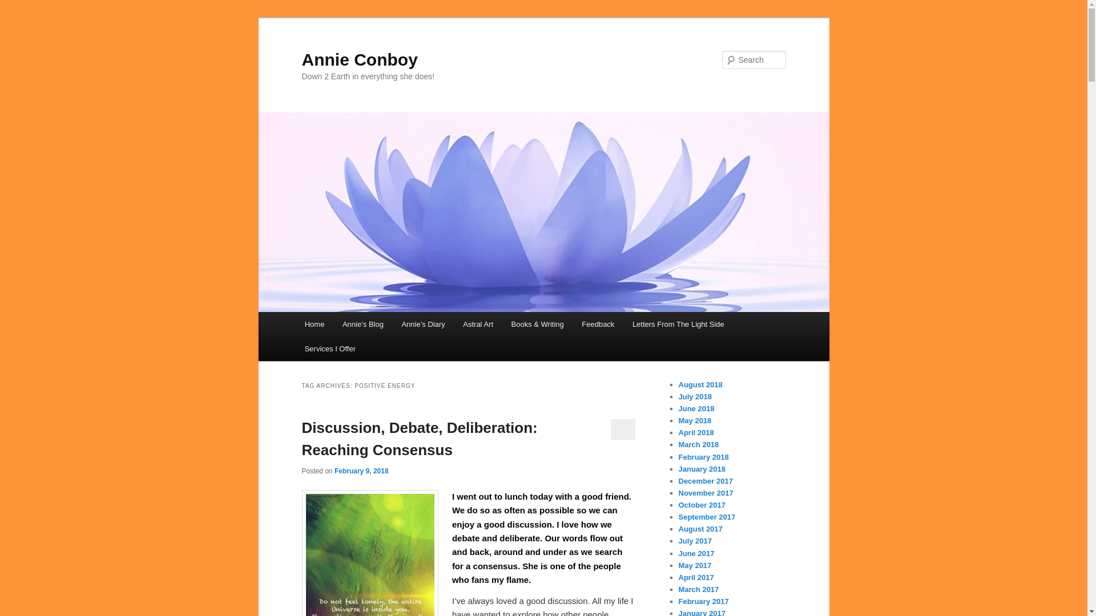 This screenshot has height=616, width=1096. What do you see at coordinates (314, 324) in the screenshot?
I see `Home` at bounding box center [314, 324].